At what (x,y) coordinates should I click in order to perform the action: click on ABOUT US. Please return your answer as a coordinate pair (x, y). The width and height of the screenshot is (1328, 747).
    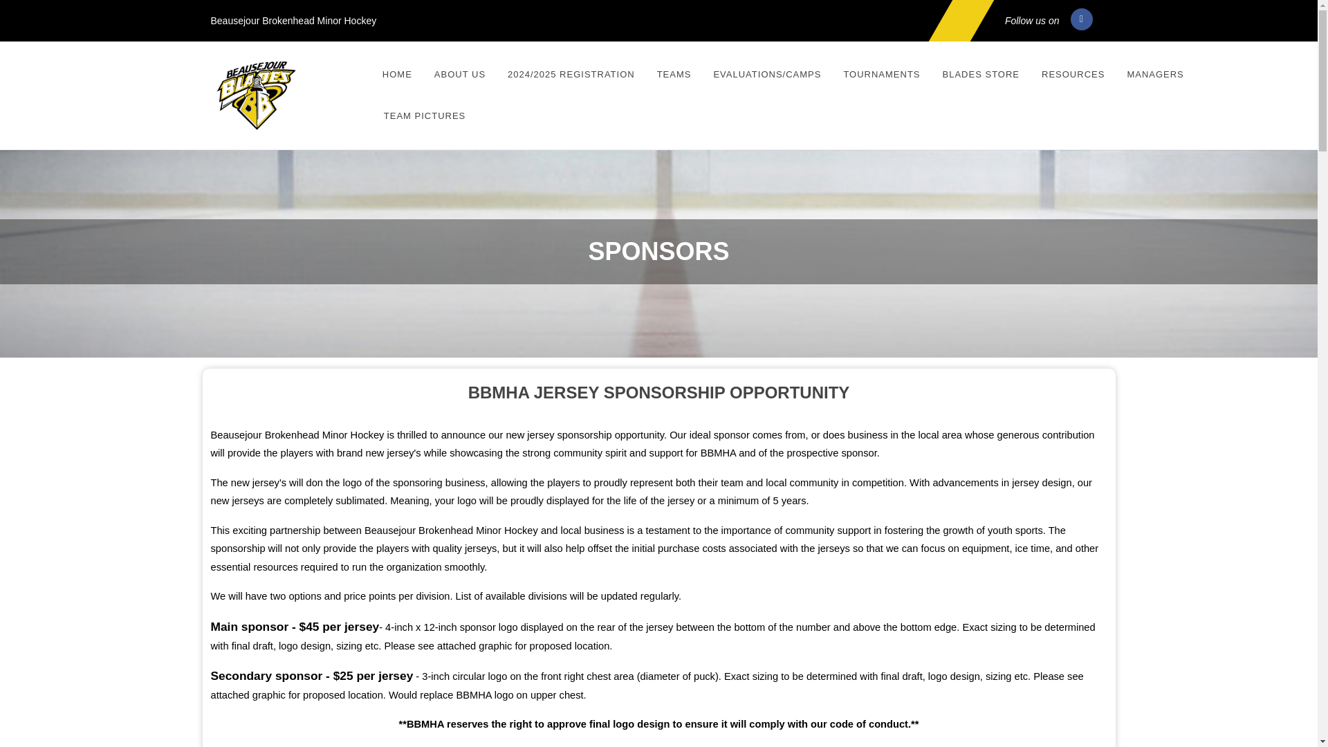
    Looking at the image, I should click on (459, 75).